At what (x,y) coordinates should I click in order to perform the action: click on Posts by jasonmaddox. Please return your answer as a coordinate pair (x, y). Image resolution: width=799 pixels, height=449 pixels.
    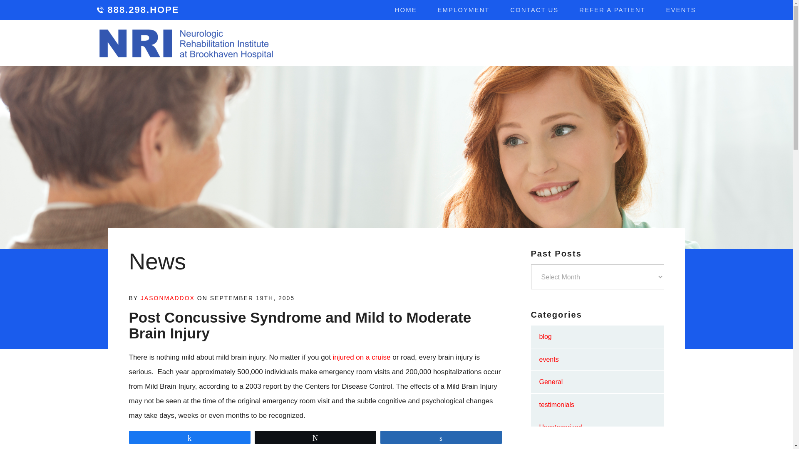
    Looking at the image, I should click on (167, 298).